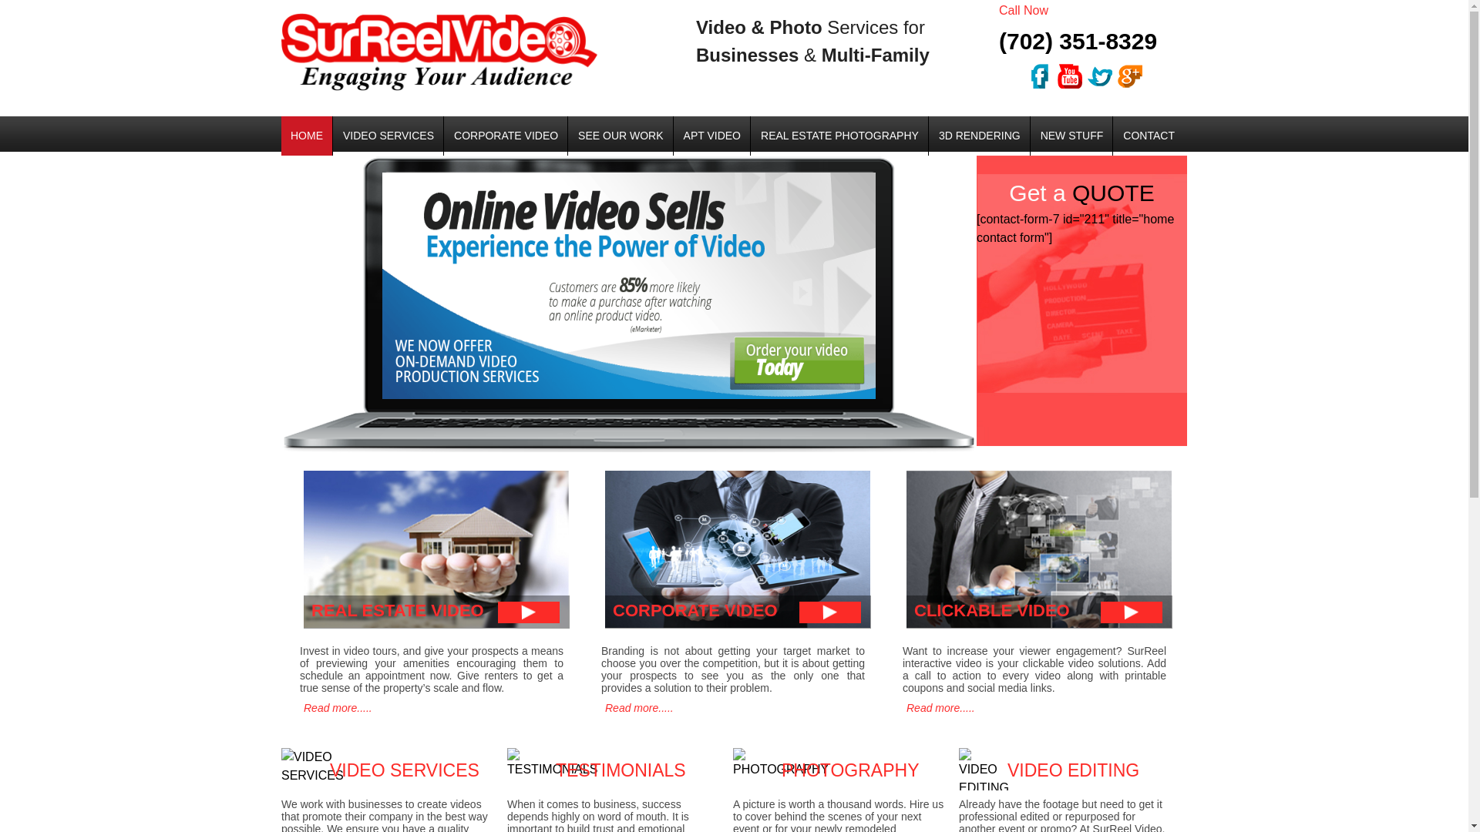 Image resolution: width=1480 pixels, height=832 pixels. I want to click on Corporate Video Productions, so click(735, 557).